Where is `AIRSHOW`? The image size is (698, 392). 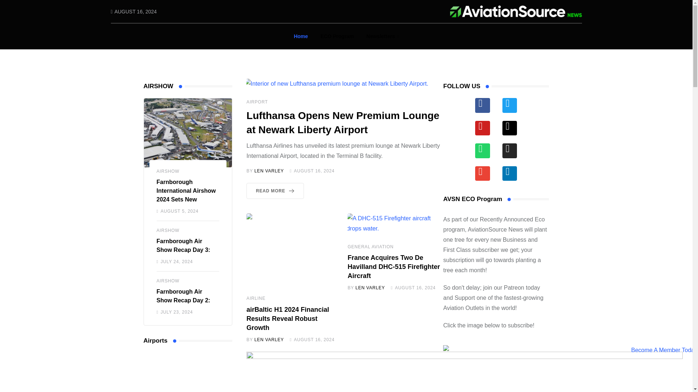
AIRSHOW is located at coordinates (168, 281).